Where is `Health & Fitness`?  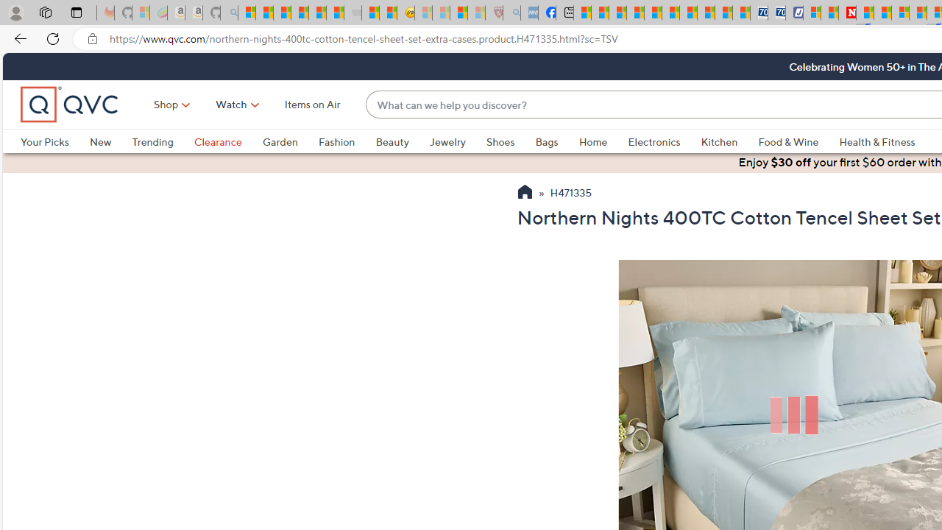
Health & Fitness is located at coordinates (877, 141).